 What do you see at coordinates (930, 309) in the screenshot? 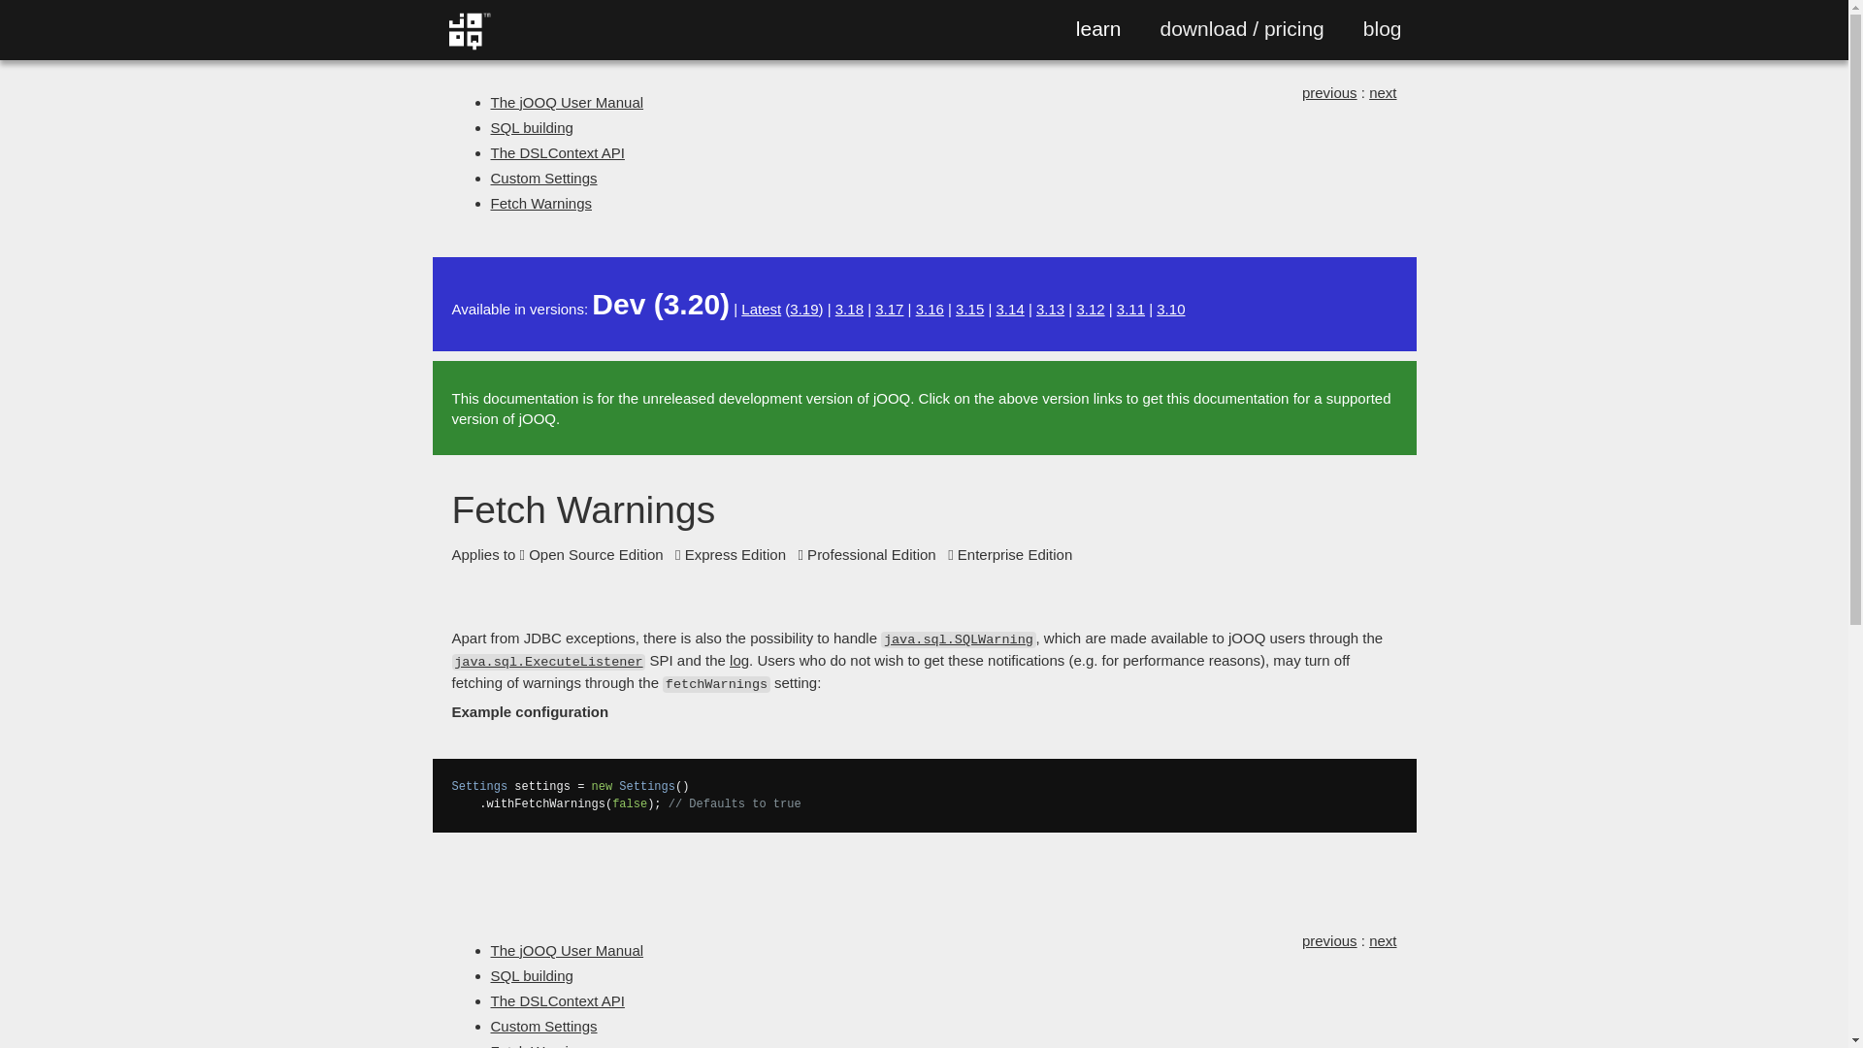
I see `3.16` at bounding box center [930, 309].